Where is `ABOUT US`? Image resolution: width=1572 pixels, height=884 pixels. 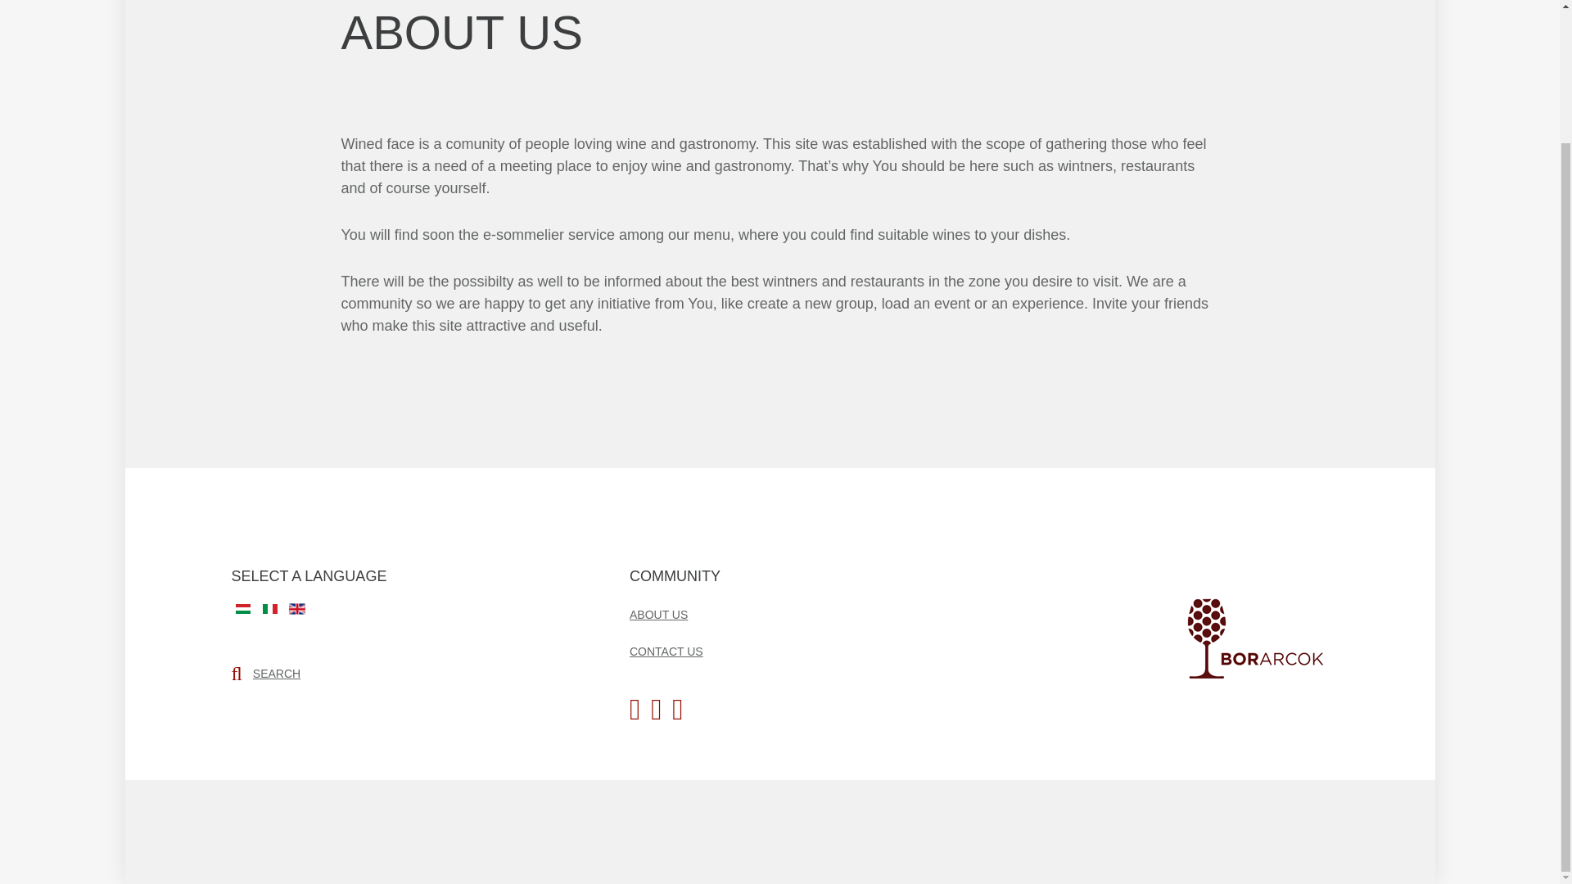
ABOUT US is located at coordinates (658, 614).